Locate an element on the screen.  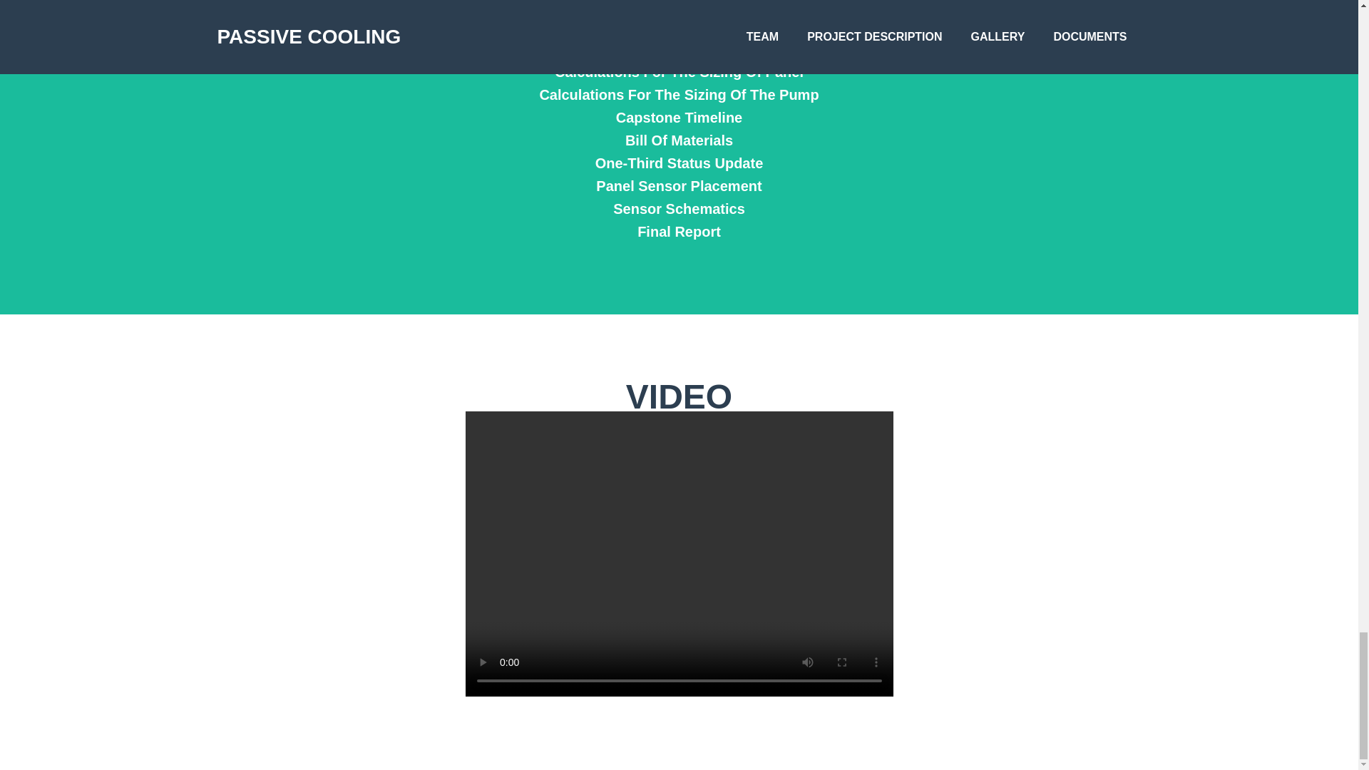
Final Report is located at coordinates (678, 231).